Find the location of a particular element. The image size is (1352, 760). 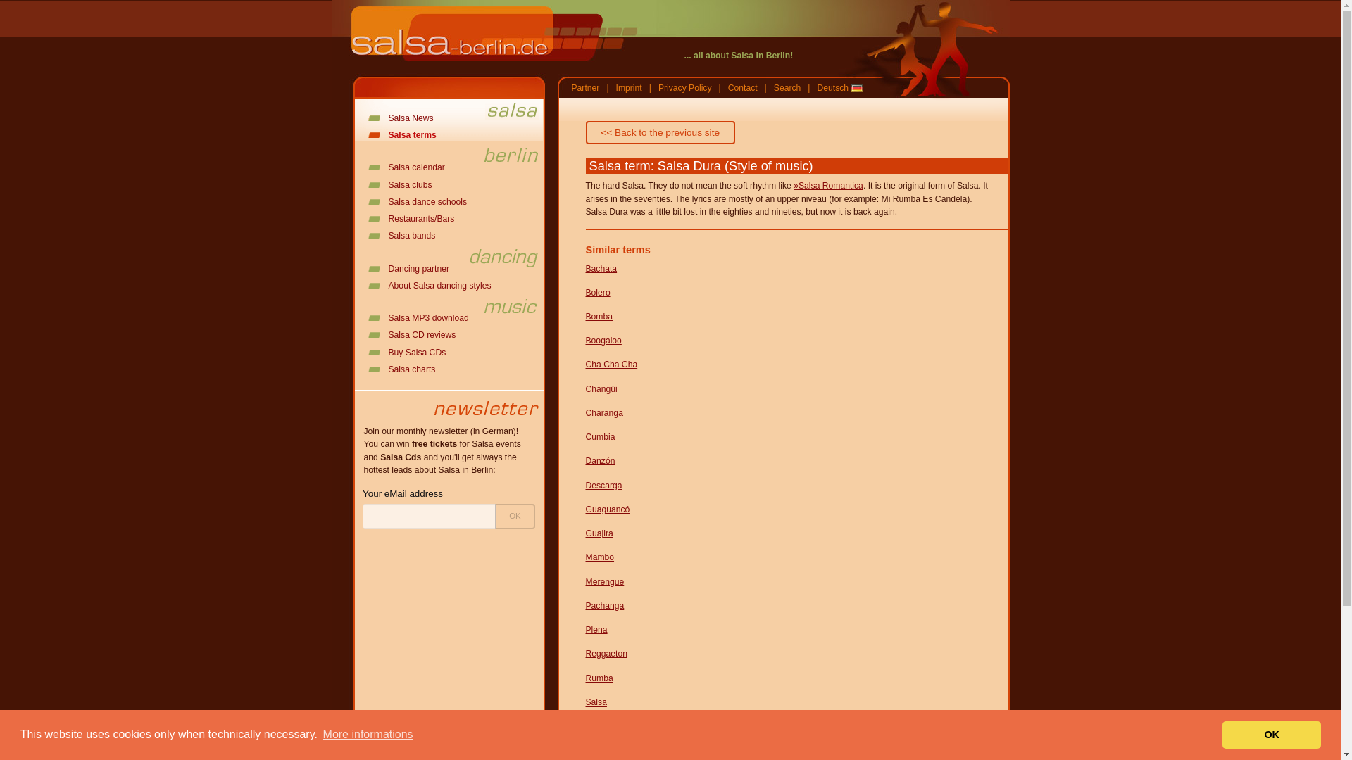

Deutsch is located at coordinates (839, 87).